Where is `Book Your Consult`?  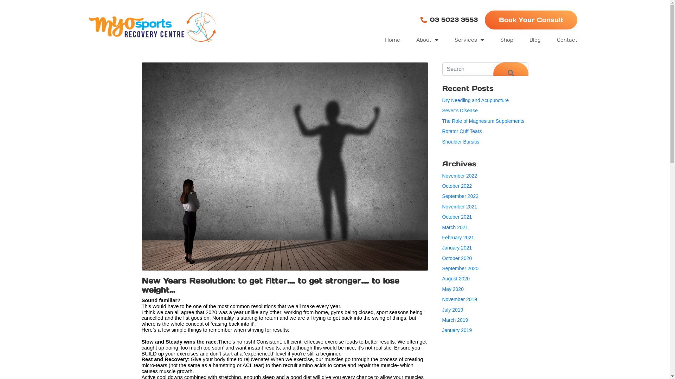 Book Your Consult is located at coordinates (531, 20).